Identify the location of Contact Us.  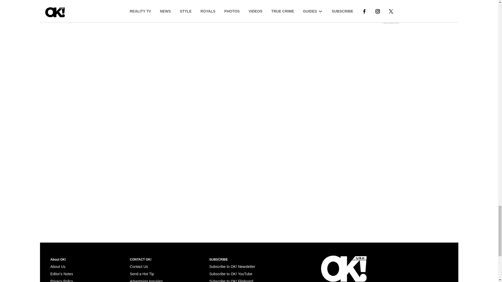
(139, 267).